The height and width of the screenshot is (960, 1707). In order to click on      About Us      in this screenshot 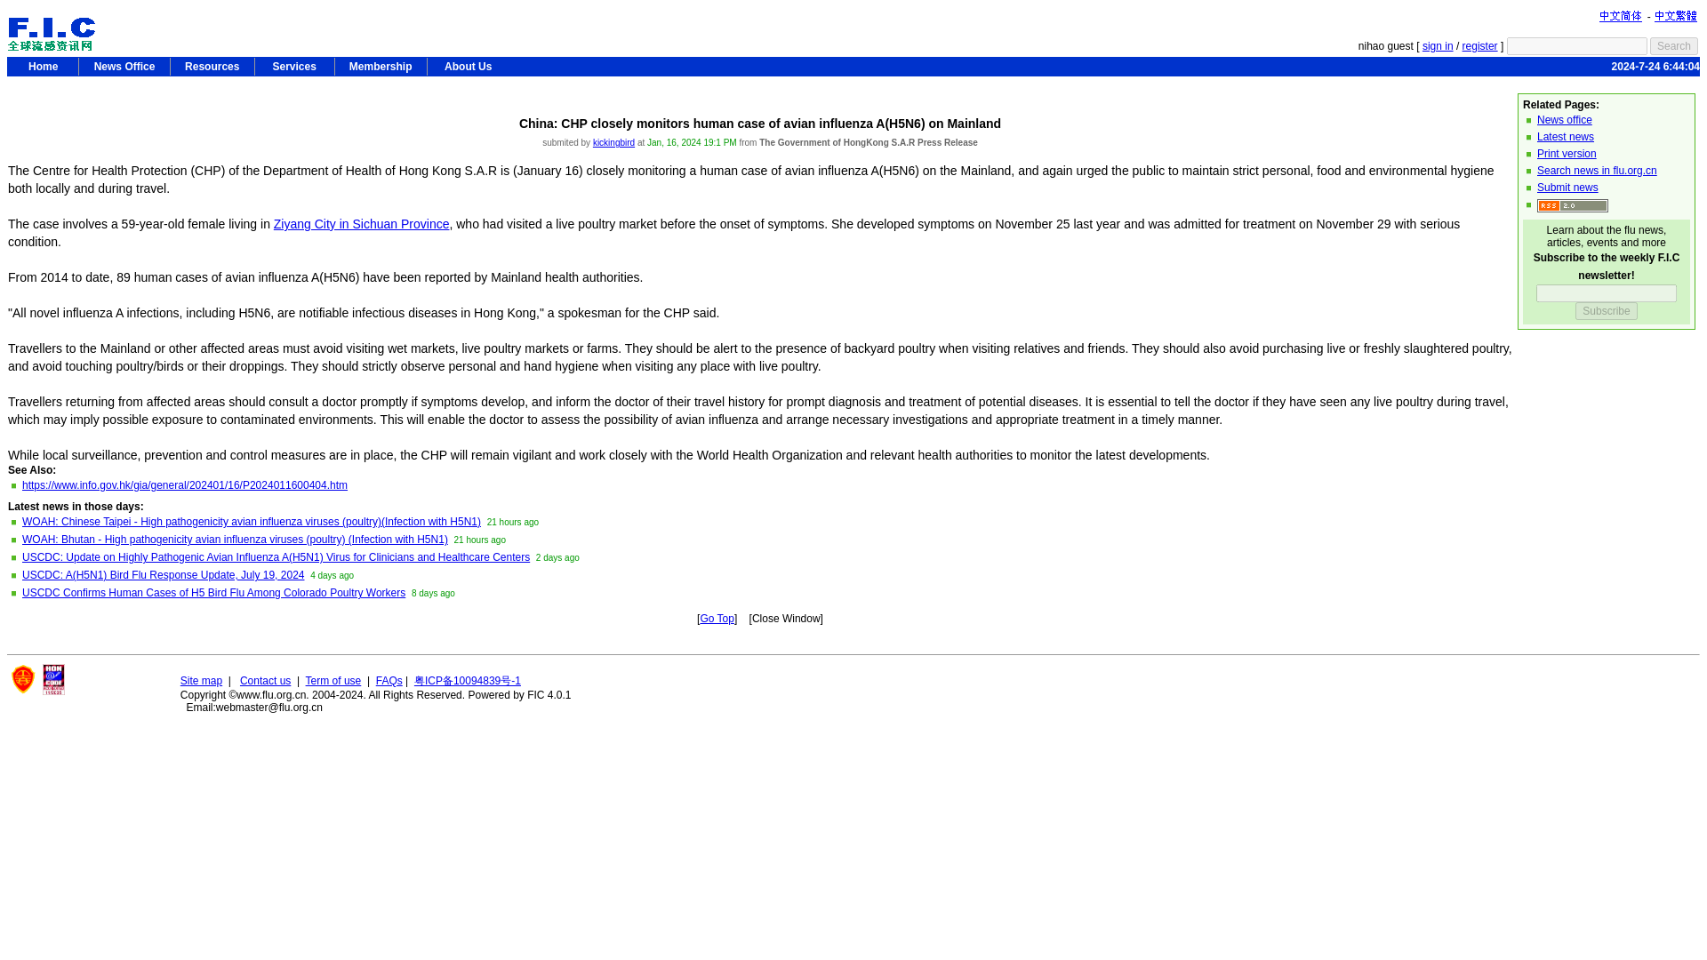, I will do `click(468, 66)`.